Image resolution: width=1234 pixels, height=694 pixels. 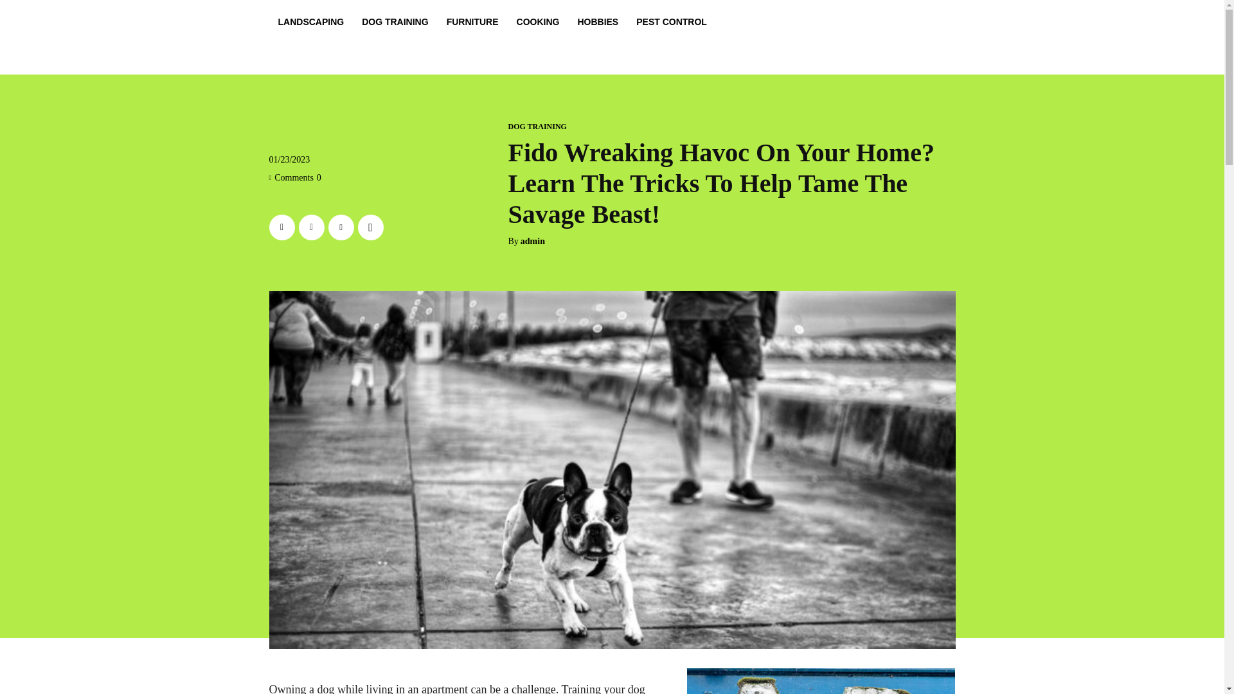 What do you see at coordinates (597, 22) in the screenshot?
I see `HOBBIES` at bounding box center [597, 22].